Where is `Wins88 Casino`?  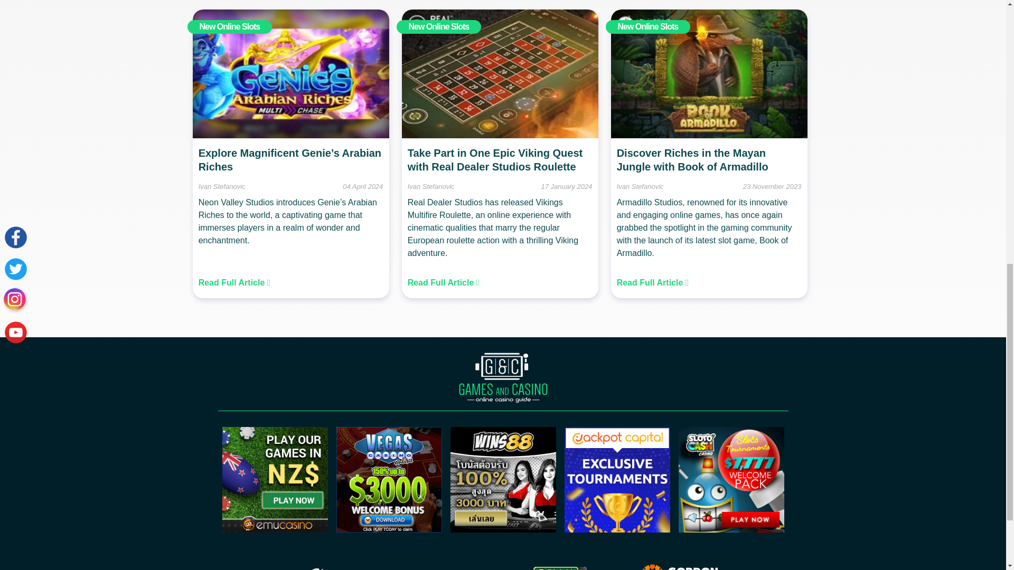 Wins88 Casino is located at coordinates (503, 529).